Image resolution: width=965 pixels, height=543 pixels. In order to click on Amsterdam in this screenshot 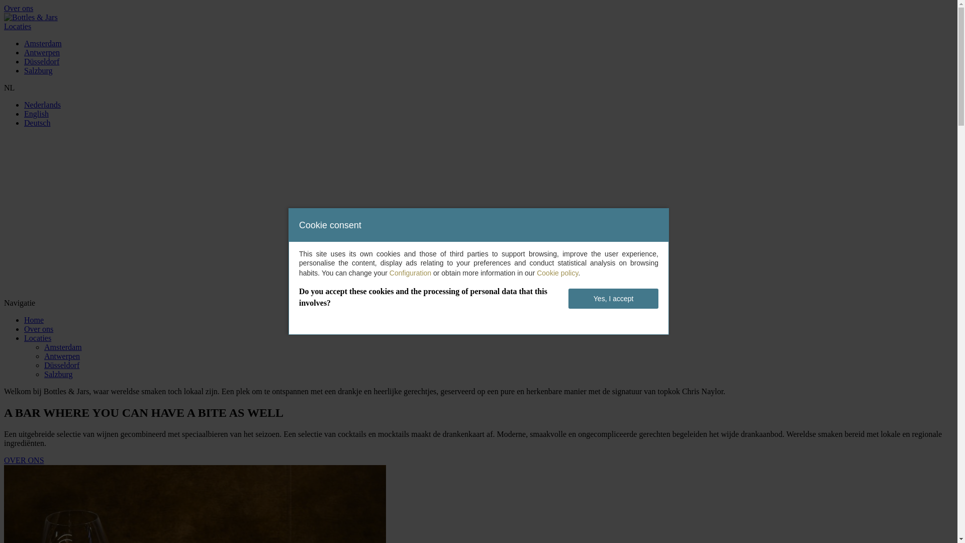, I will do `click(63, 347)`.